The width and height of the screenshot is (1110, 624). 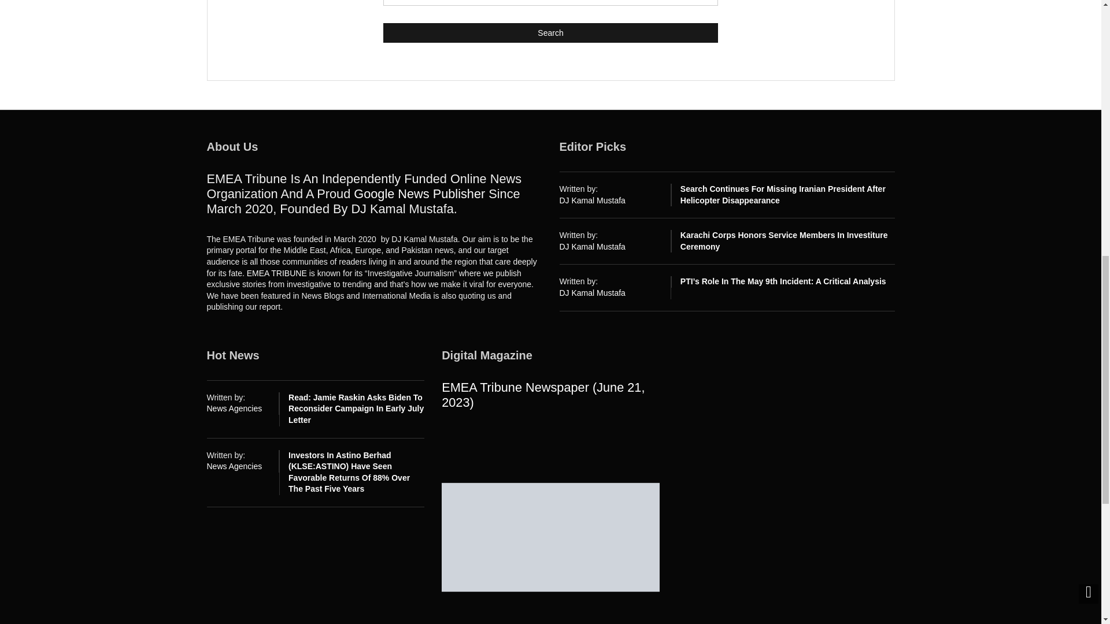 I want to click on Karachi Corps Honors Service Members in Investiture Ceremony, so click(x=784, y=240).